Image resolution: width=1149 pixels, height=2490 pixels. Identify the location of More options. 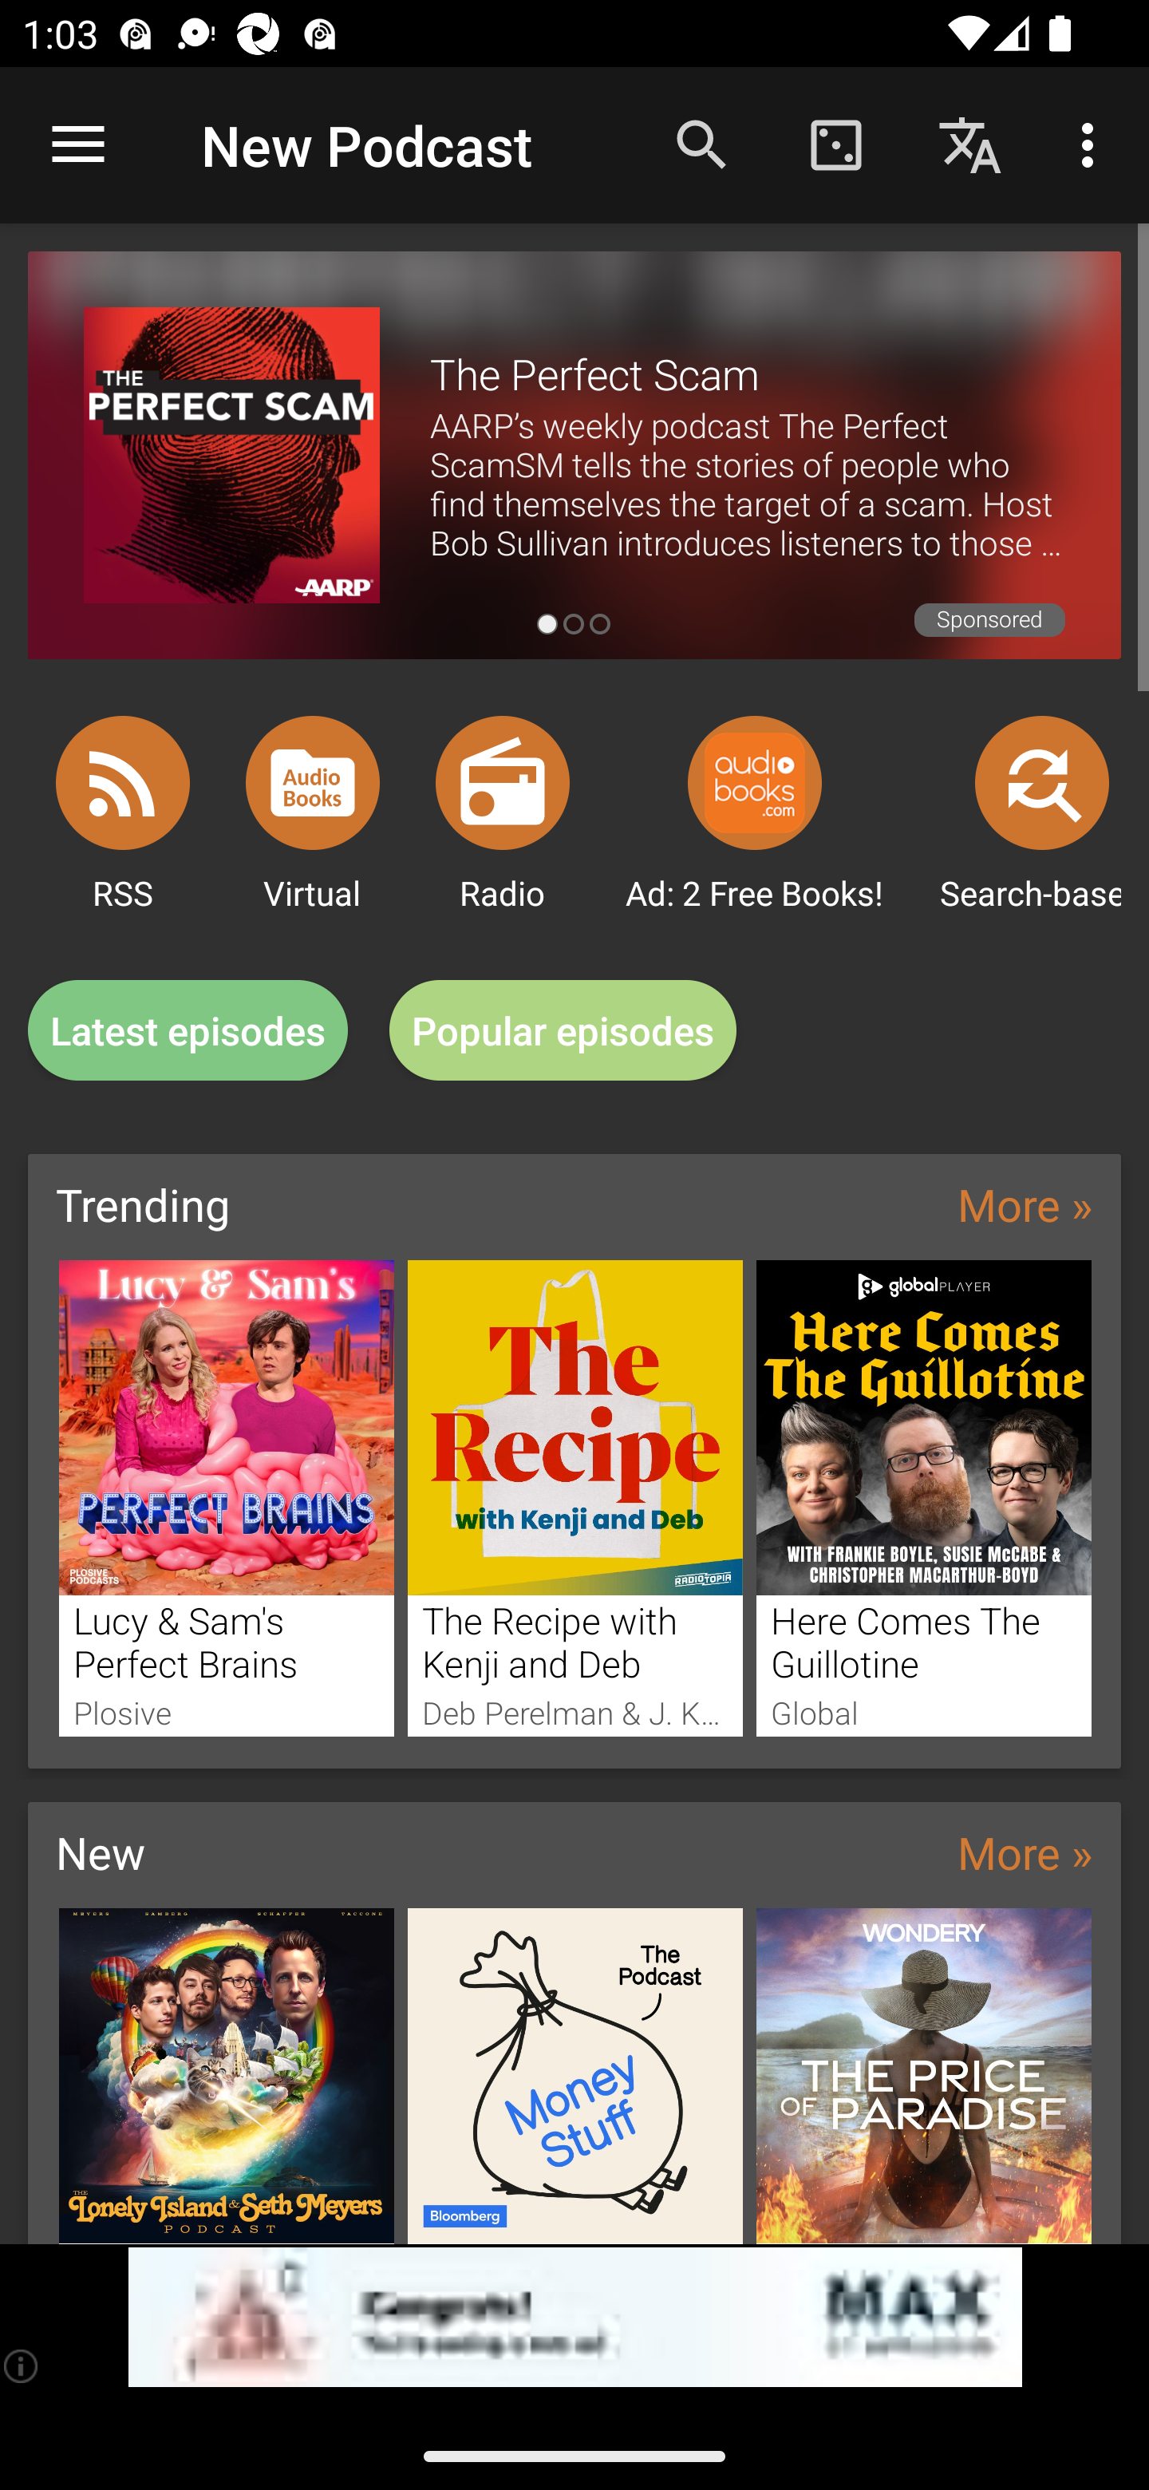
(1093, 144).